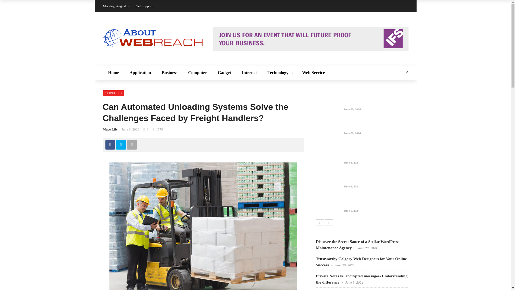 This screenshot has width=515, height=290. What do you see at coordinates (249, 73) in the screenshot?
I see `Internet` at bounding box center [249, 73].